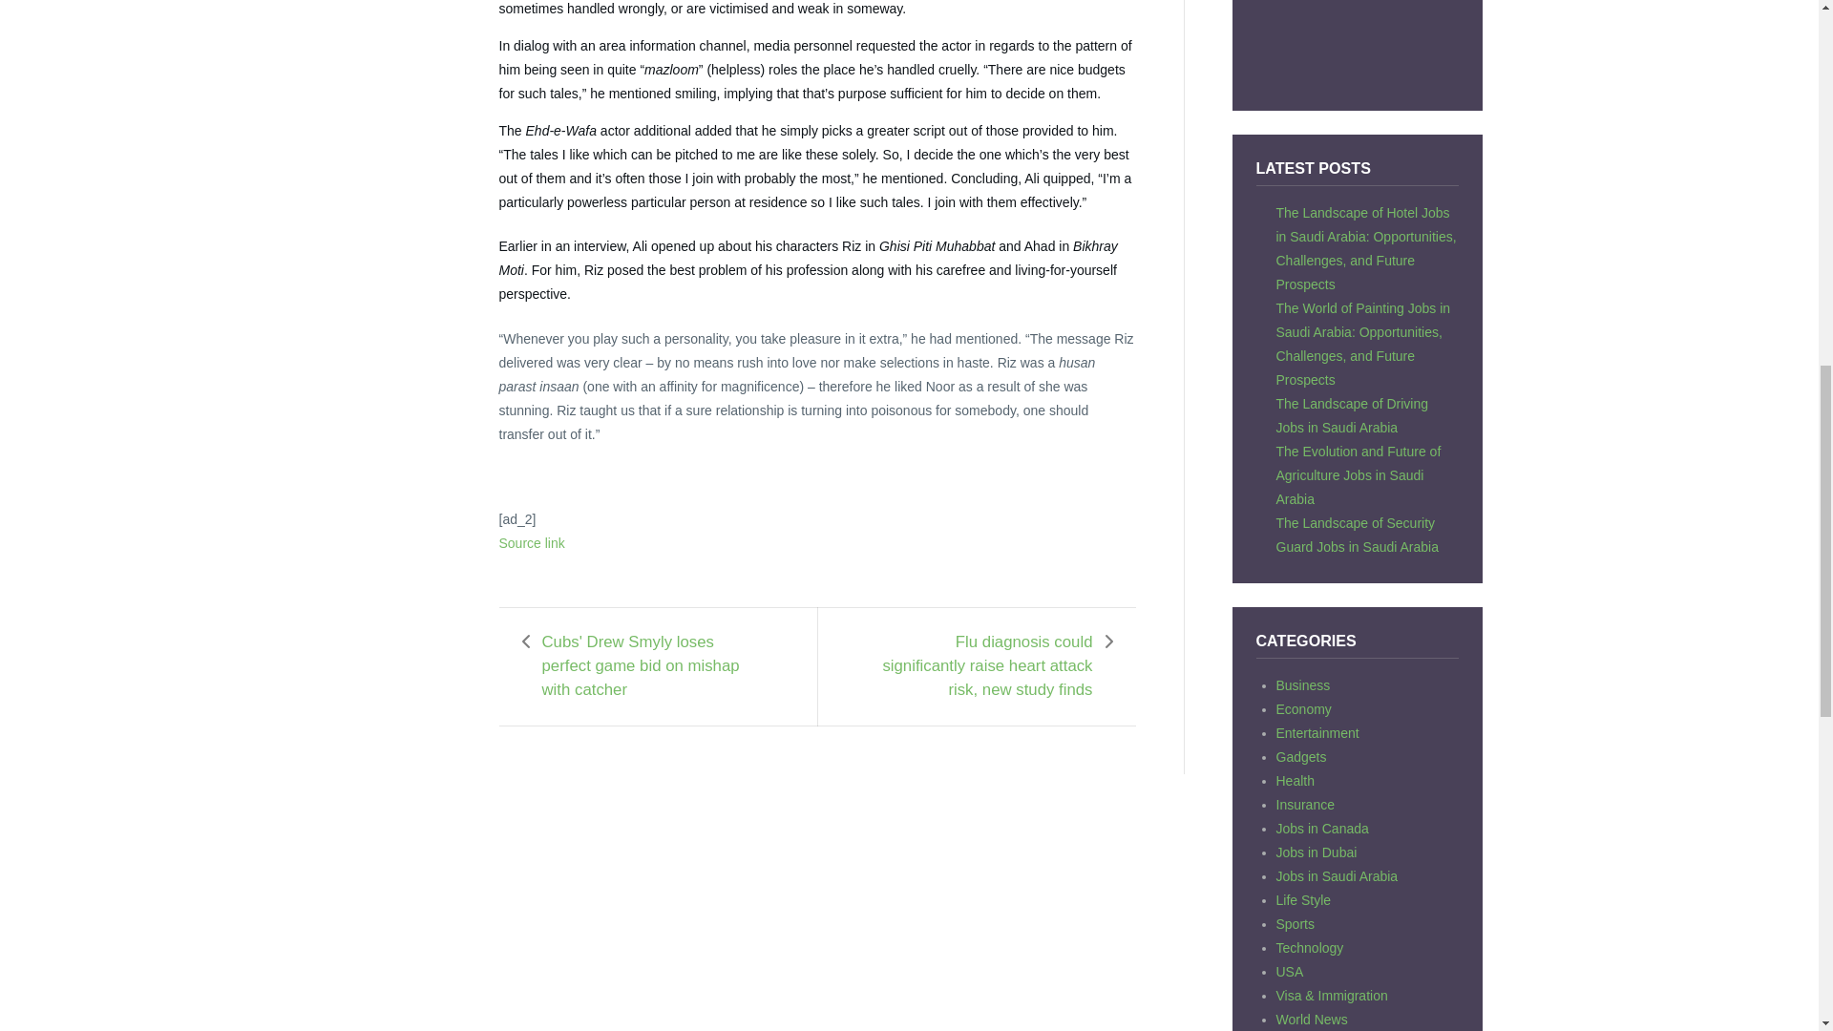  What do you see at coordinates (1337, 876) in the screenshot?
I see `Jobs in Saudi Arabia` at bounding box center [1337, 876].